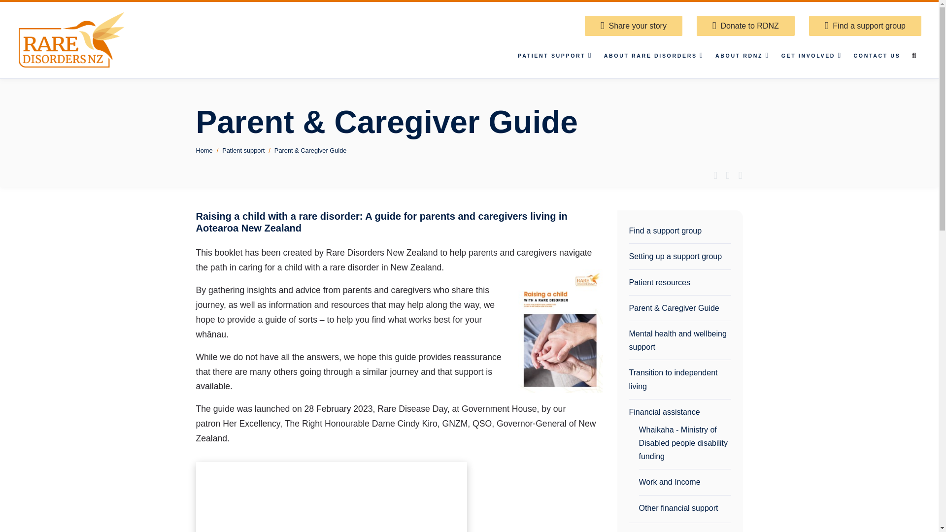 Image resolution: width=946 pixels, height=532 pixels. What do you see at coordinates (679, 283) in the screenshot?
I see `Go to the Patient resources page` at bounding box center [679, 283].